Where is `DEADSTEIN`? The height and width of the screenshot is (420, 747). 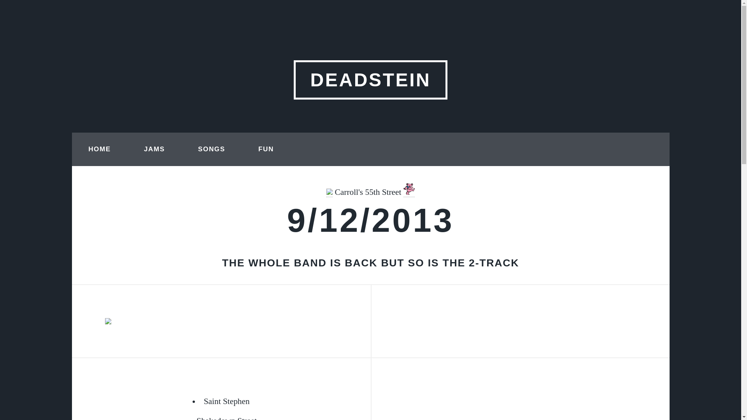
DEADSTEIN is located at coordinates (370, 80).